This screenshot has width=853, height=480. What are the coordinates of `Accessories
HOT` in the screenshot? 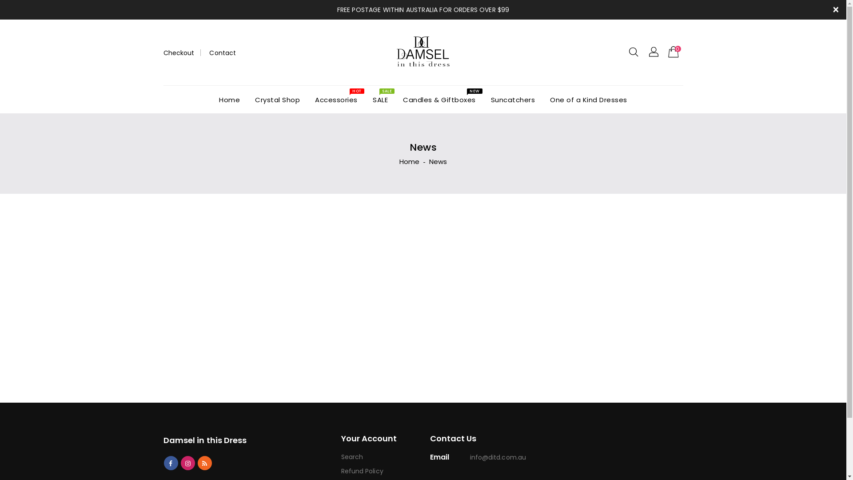 It's located at (336, 100).